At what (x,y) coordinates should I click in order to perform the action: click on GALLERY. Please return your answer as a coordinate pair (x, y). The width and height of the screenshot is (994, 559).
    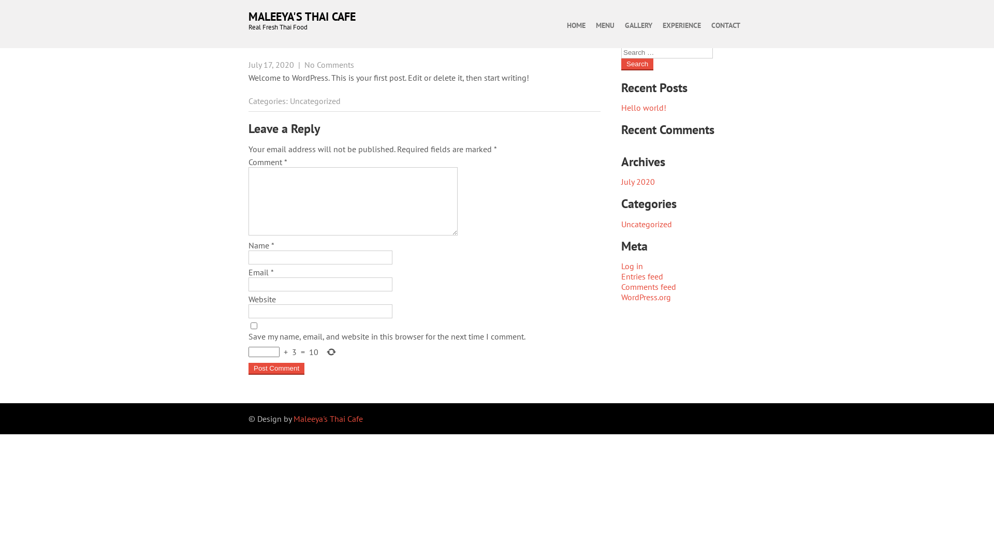
    Looking at the image, I should click on (639, 25).